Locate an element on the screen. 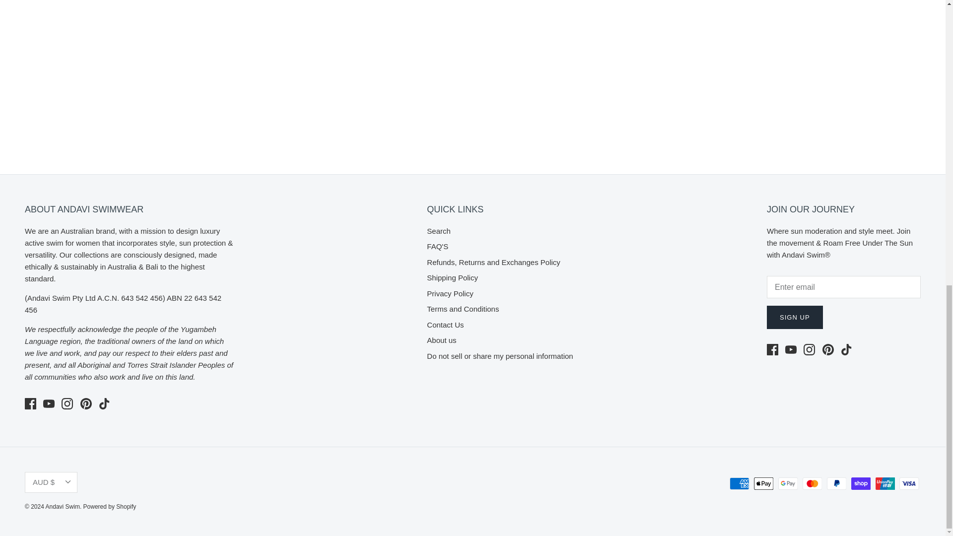 This screenshot has width=953, height=536. Facebook is located at coordinates (772, 349).